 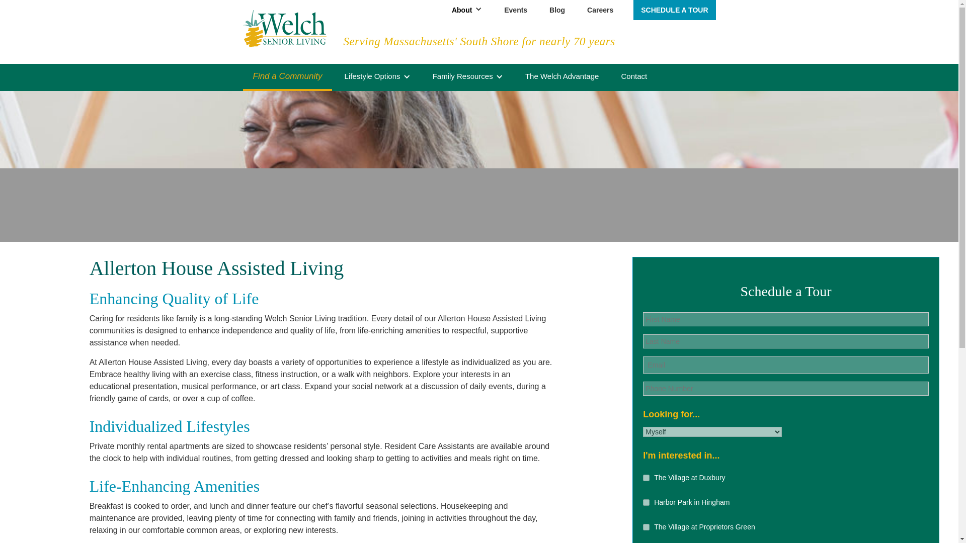 What do you see at coordinates (463, 75) in the screenshot?
I see `Family Resources` at bounding box center [463, 75].